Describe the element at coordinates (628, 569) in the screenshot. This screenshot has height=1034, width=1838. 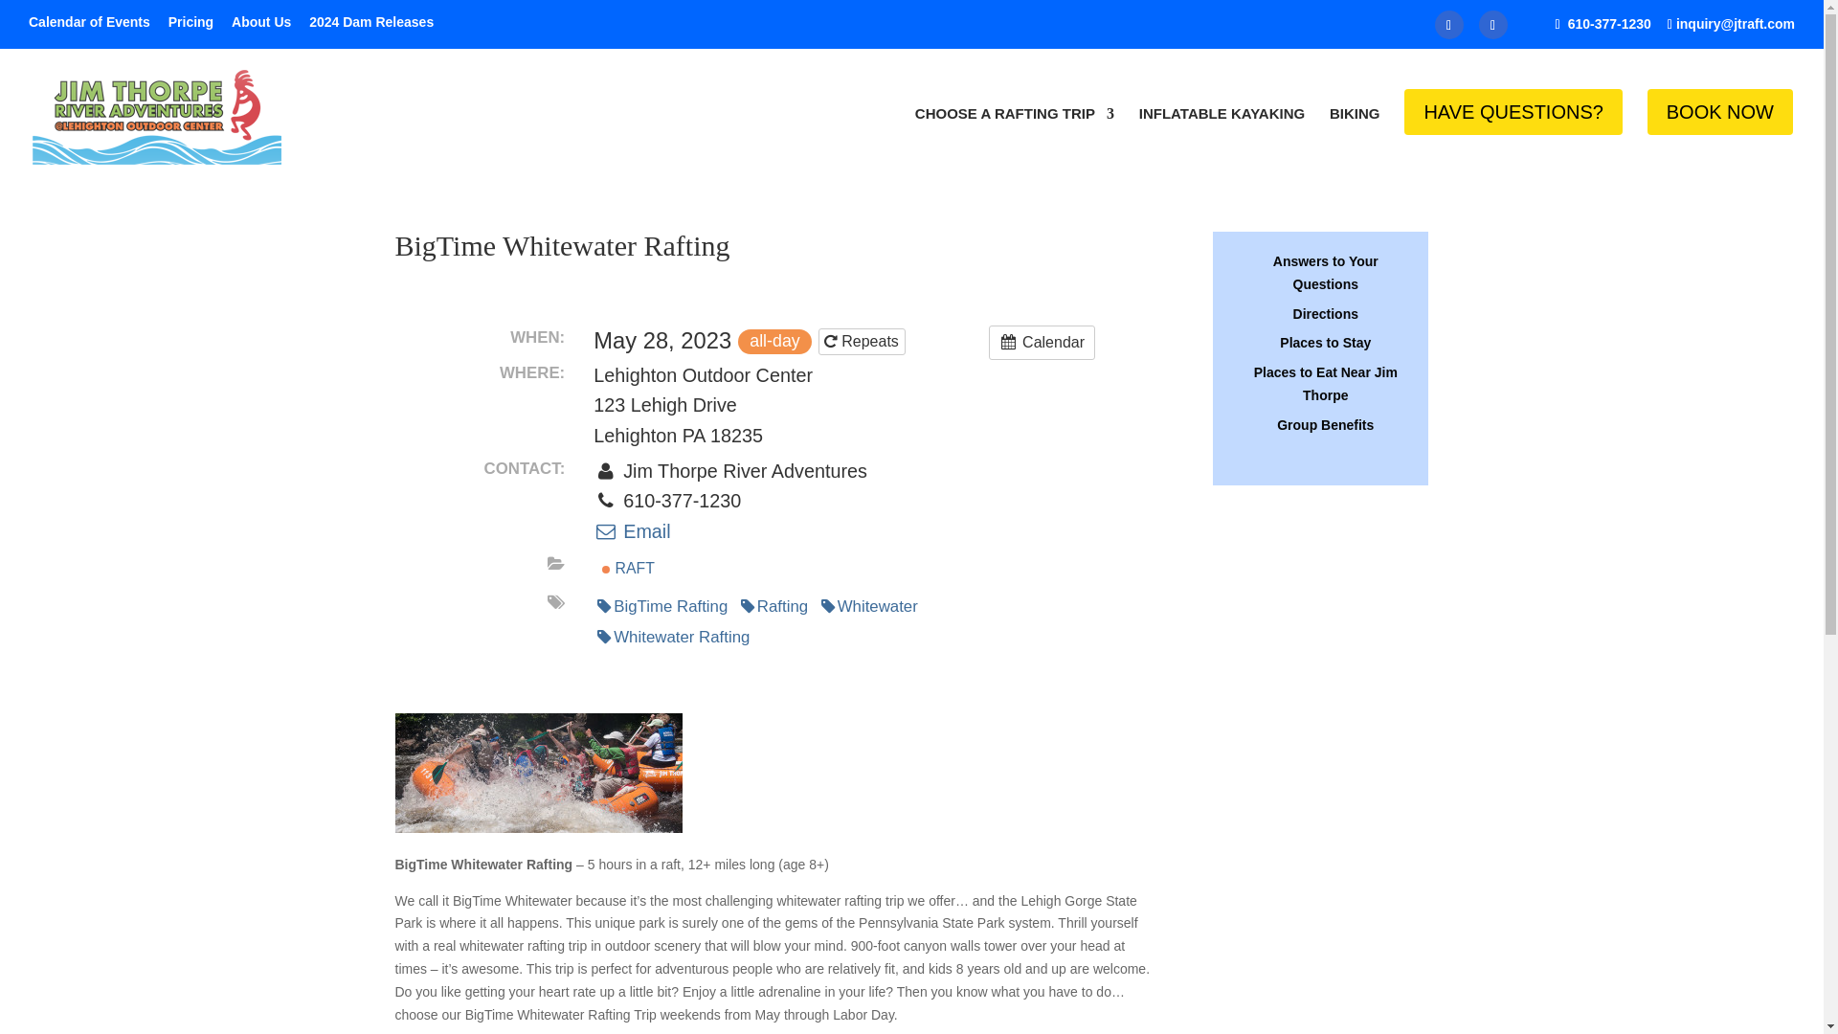
I see `RAFT` at that location.